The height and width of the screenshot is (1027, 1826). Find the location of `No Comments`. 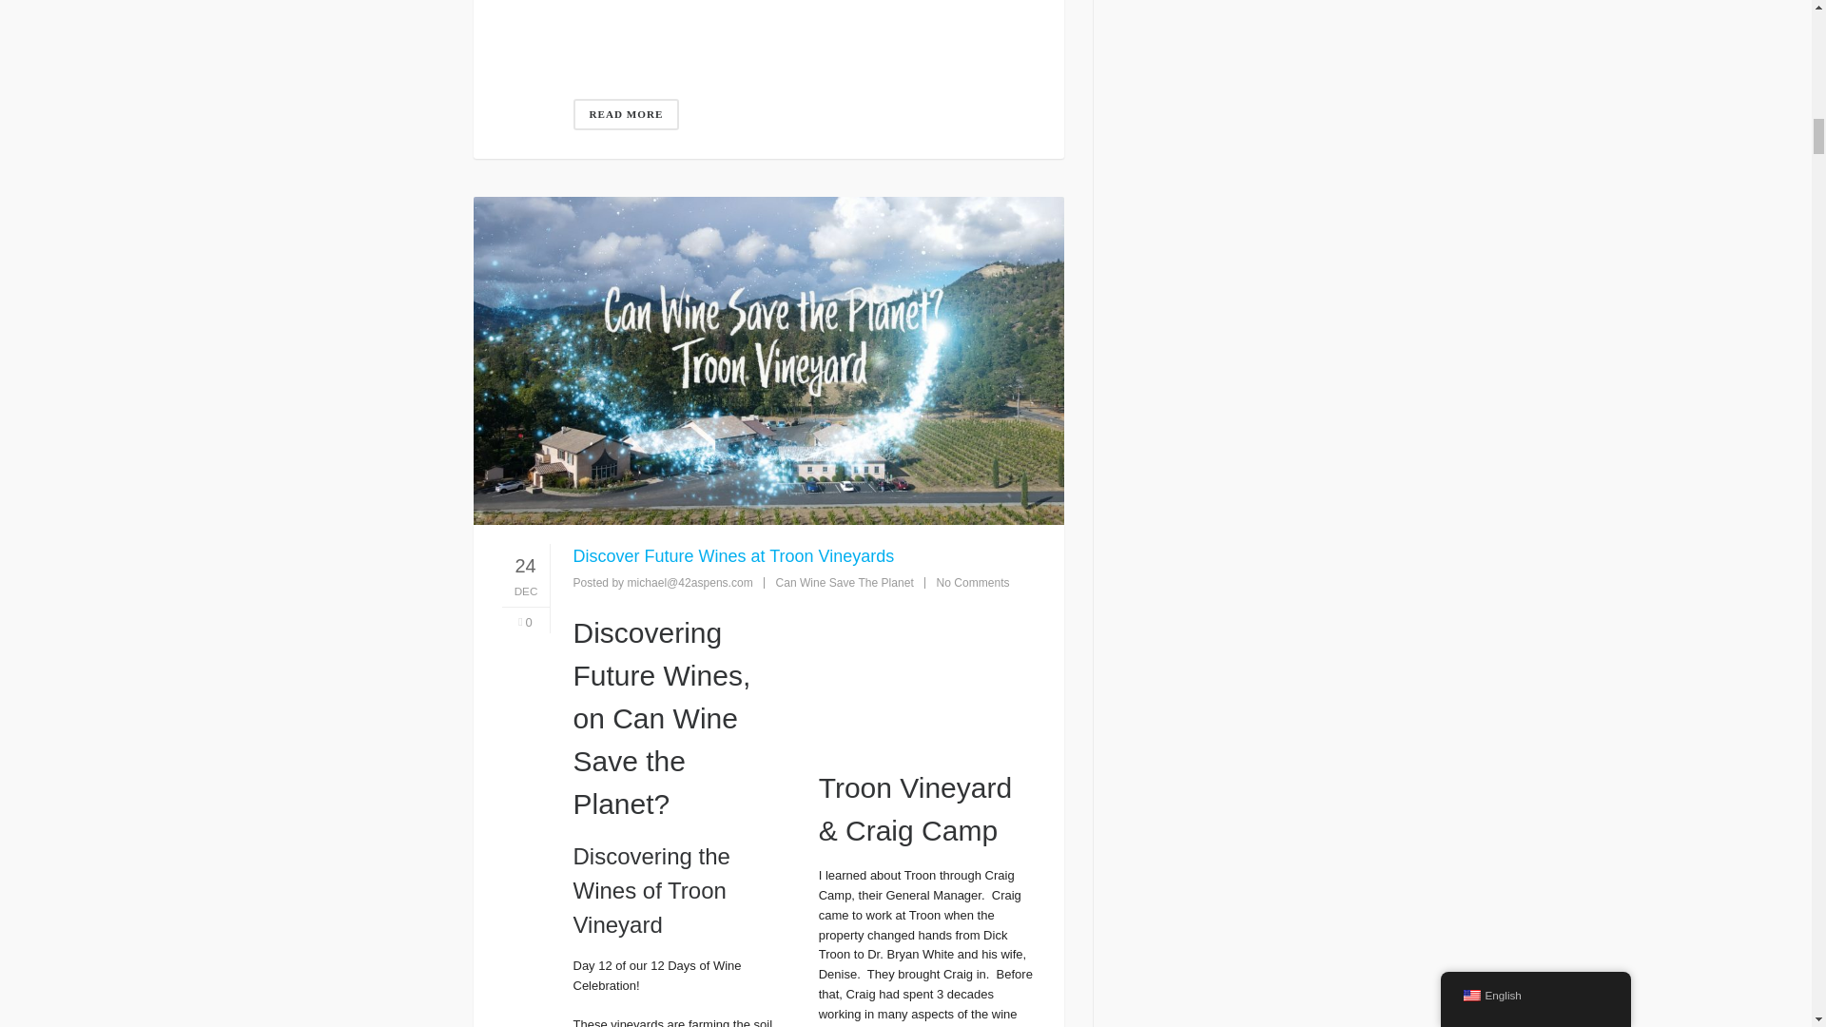

No Comments is located at coordinates (972, 582).